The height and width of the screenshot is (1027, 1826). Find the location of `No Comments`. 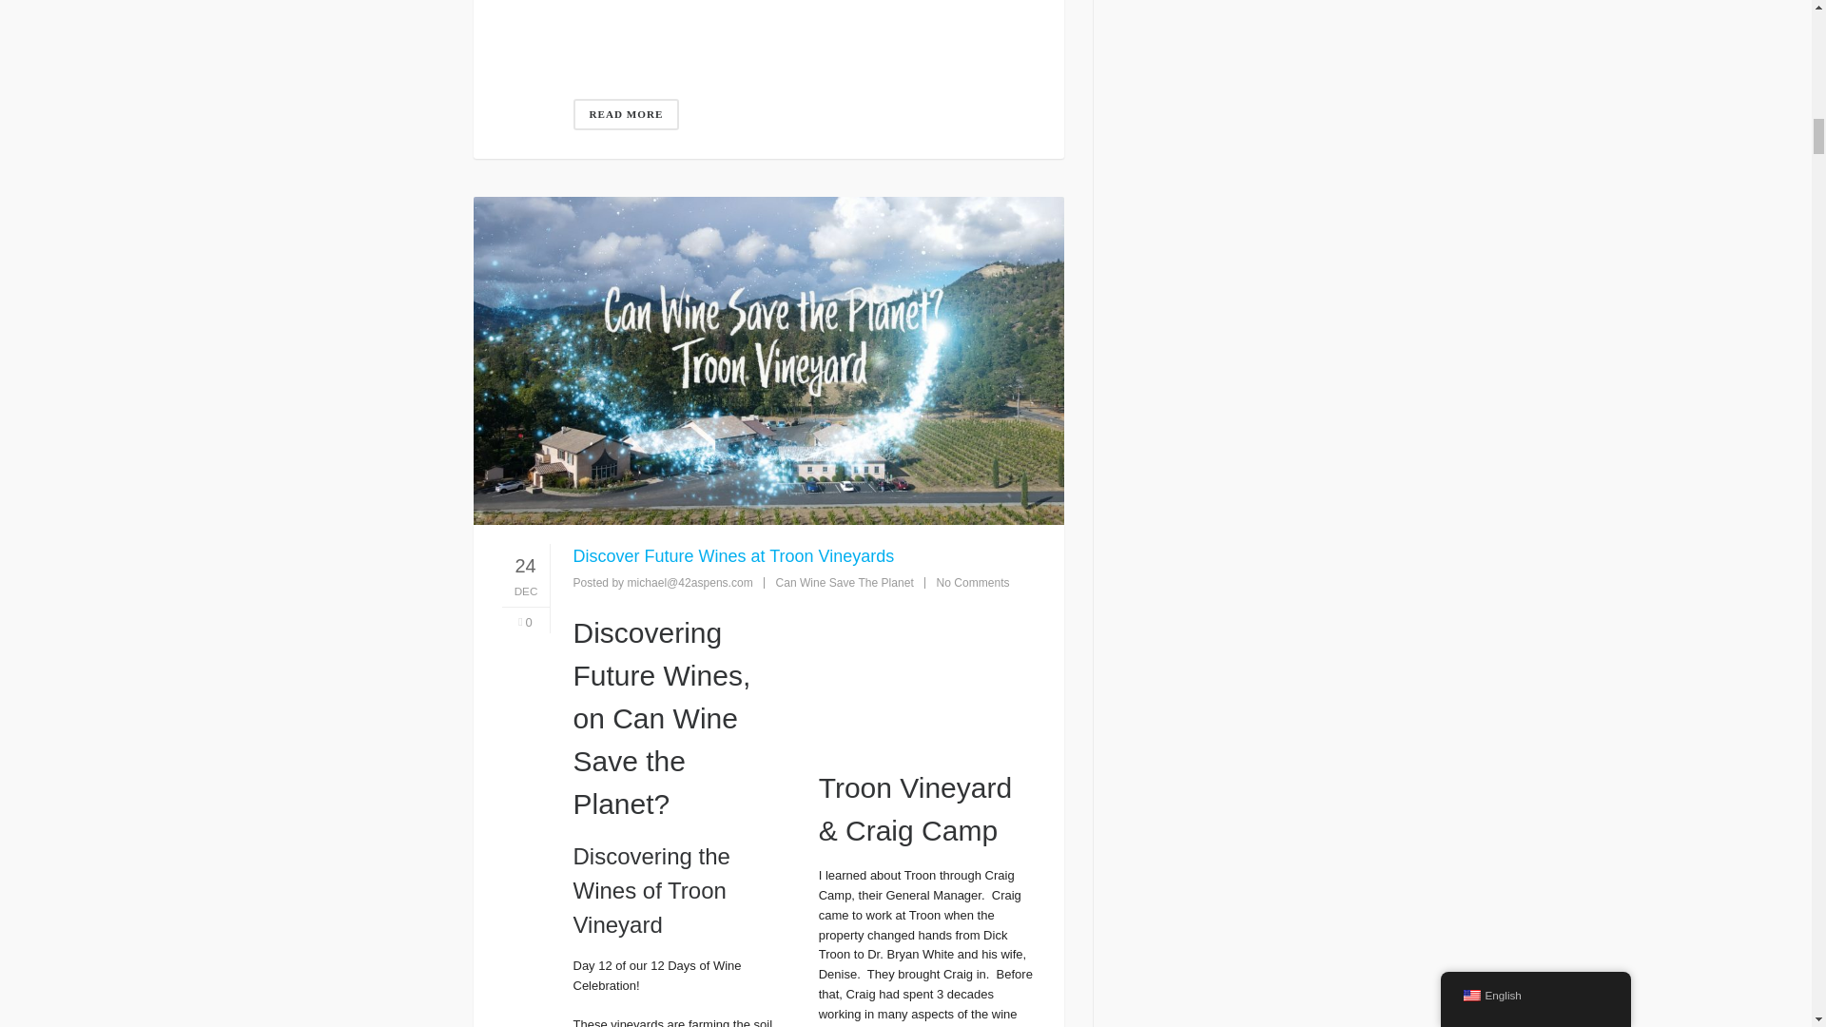

No Comments is located at coordinates (972, 582).